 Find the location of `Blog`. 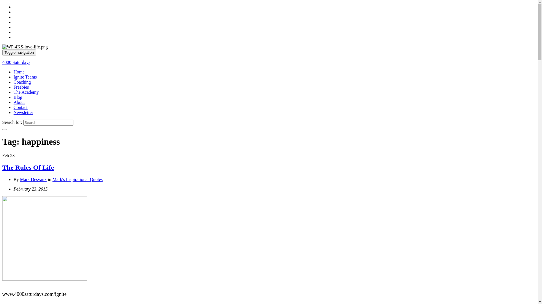

Blog is located at coordinates (18, 97).